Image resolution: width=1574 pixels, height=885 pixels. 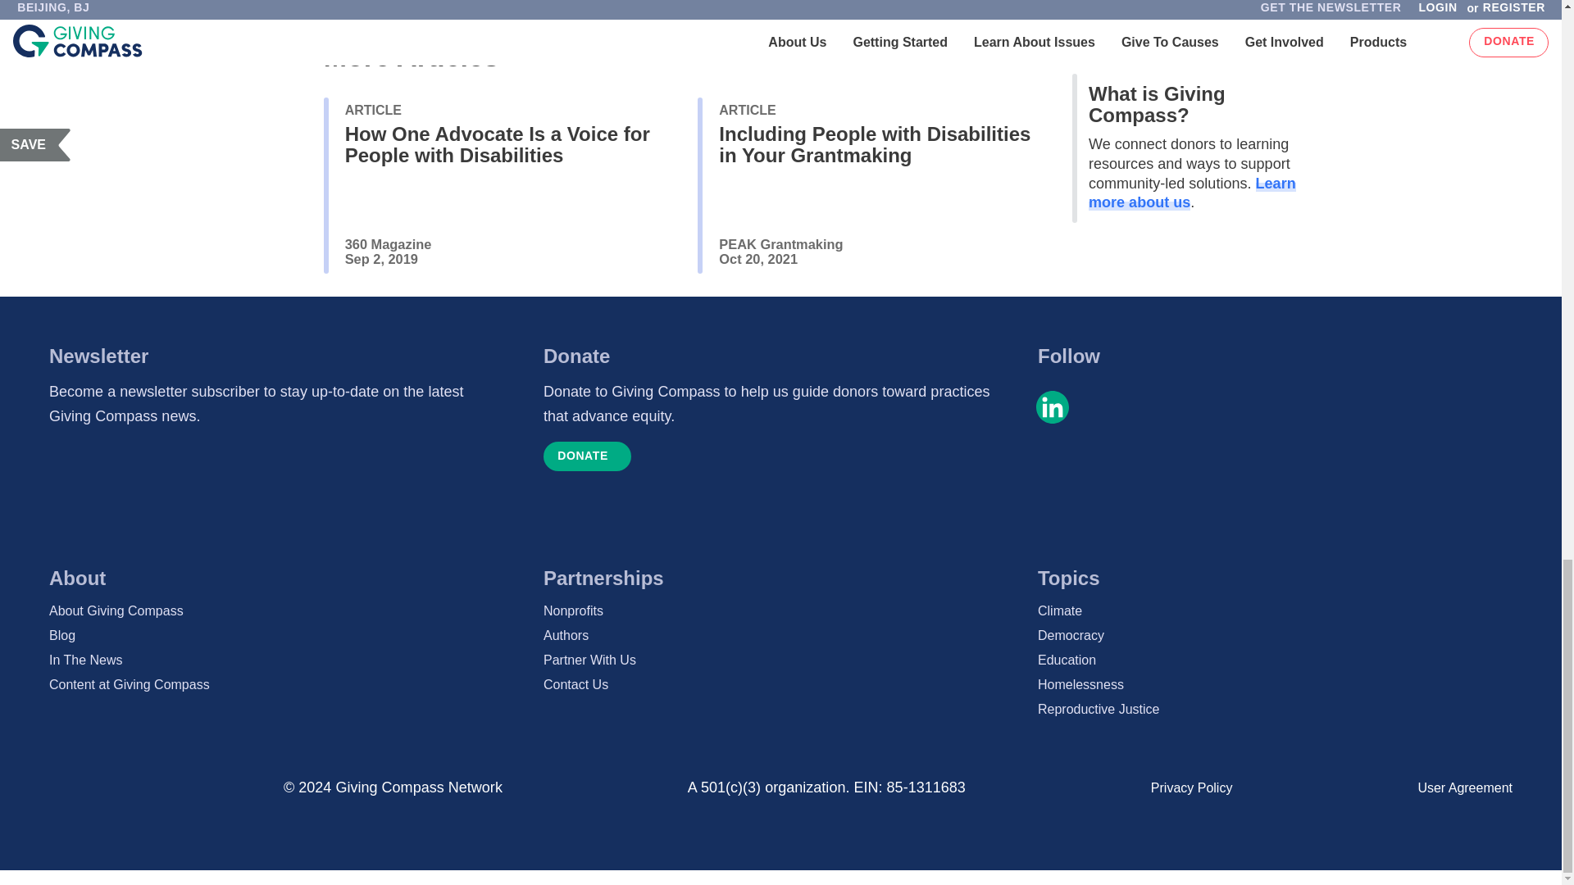 I want to click on Nonprofit Trends, so click(x=587, y=1).